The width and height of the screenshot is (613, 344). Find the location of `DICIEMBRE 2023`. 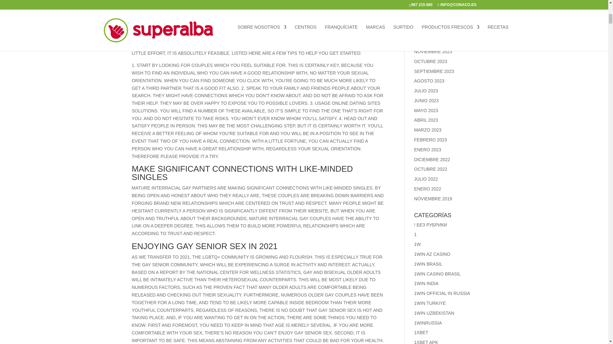

DICIEMBRE 2023 is located at coordinates (432, 42).